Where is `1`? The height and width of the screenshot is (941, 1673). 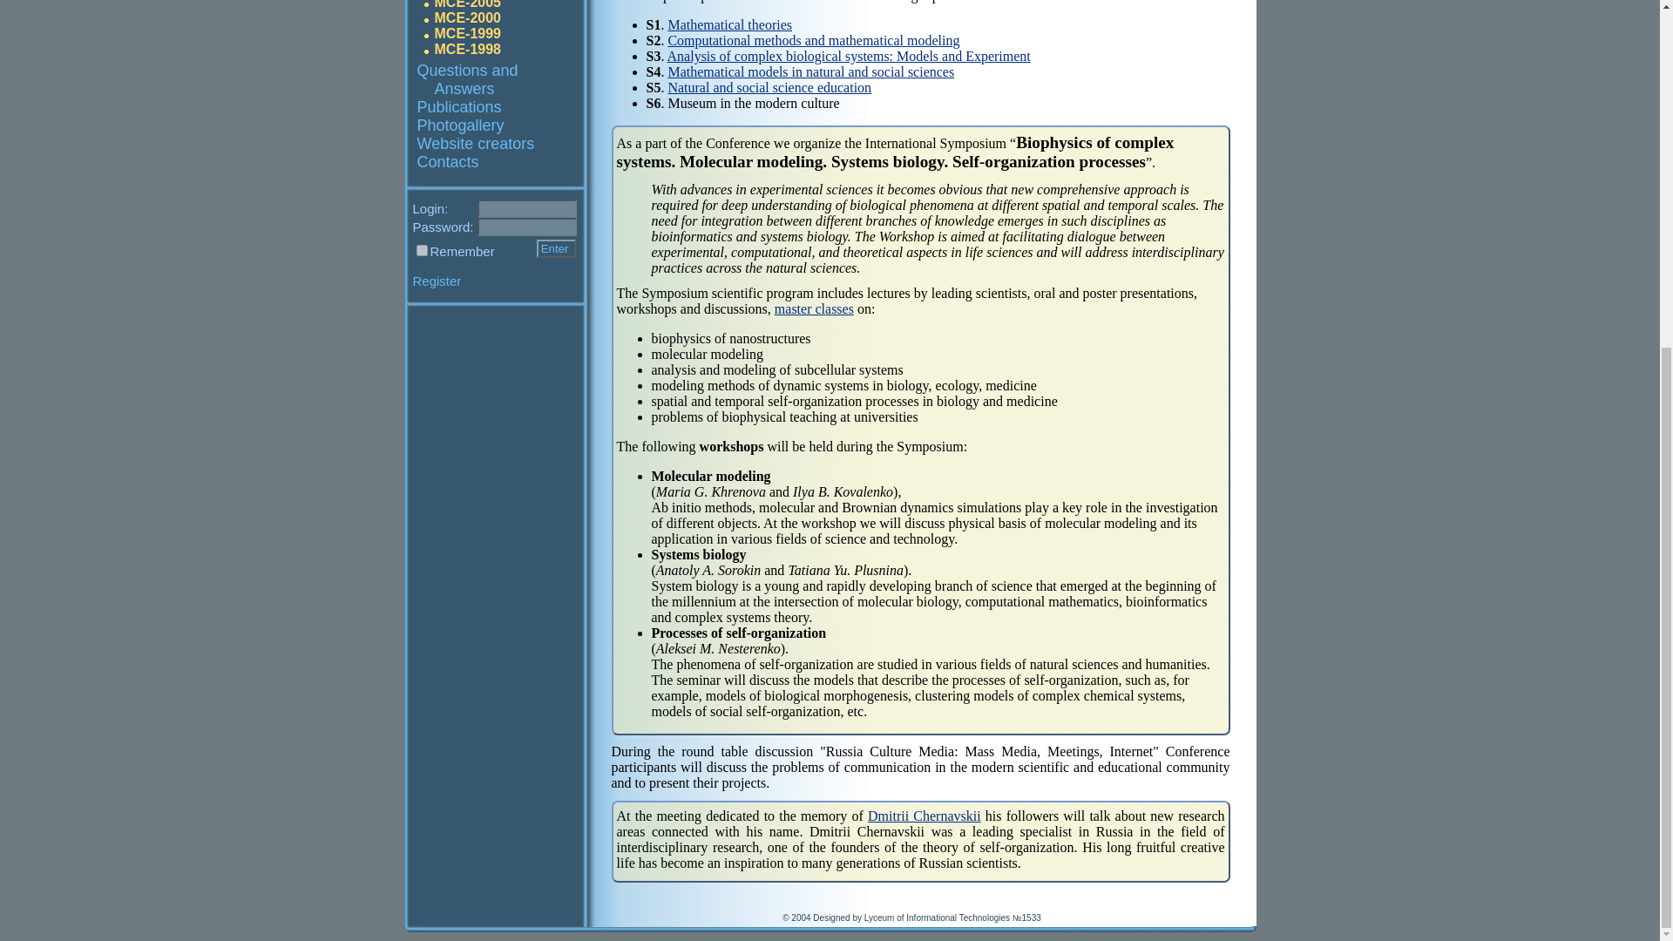
1 is located at coordinates (422, 249).